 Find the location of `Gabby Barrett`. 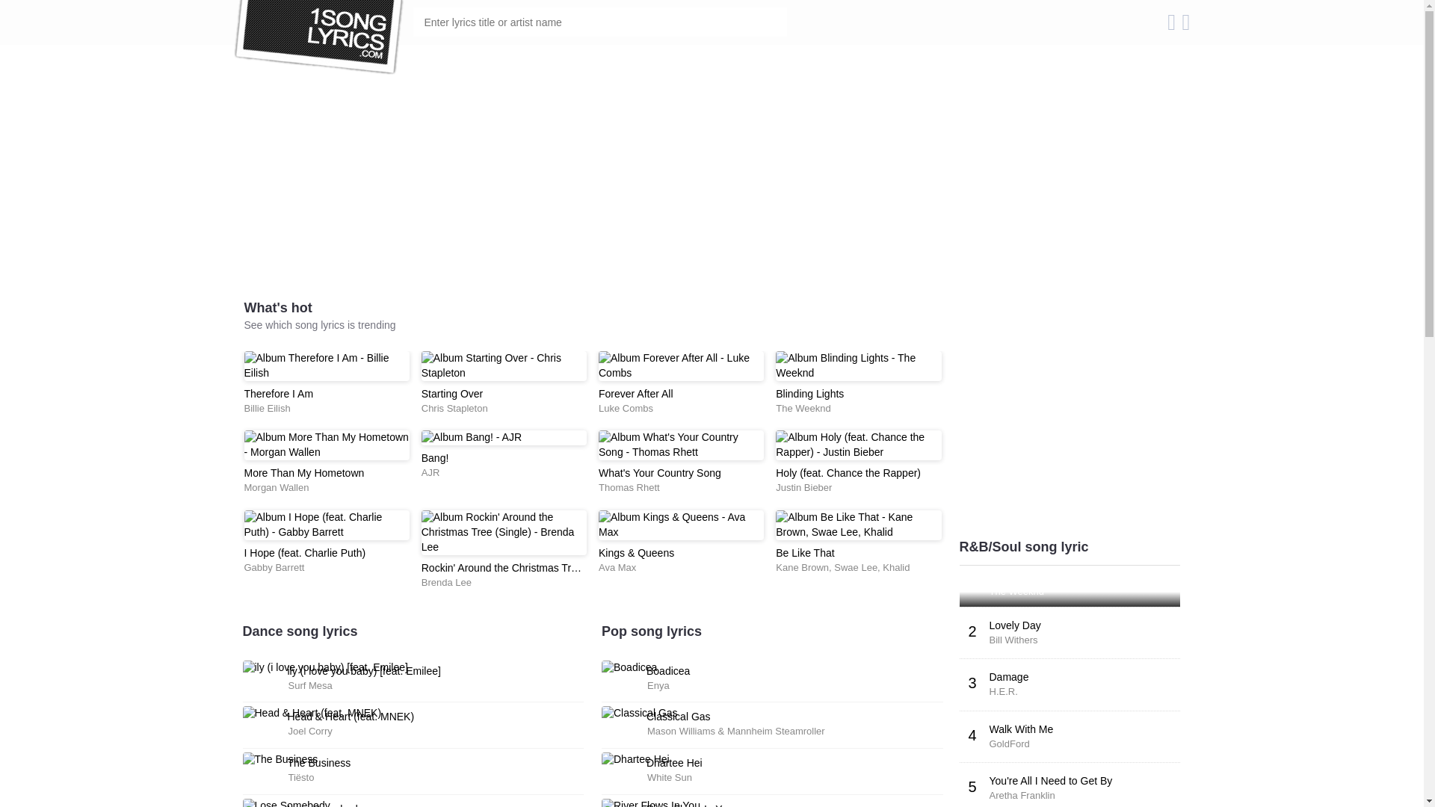

Gabby Barrett is located at coordinates (274, 568).